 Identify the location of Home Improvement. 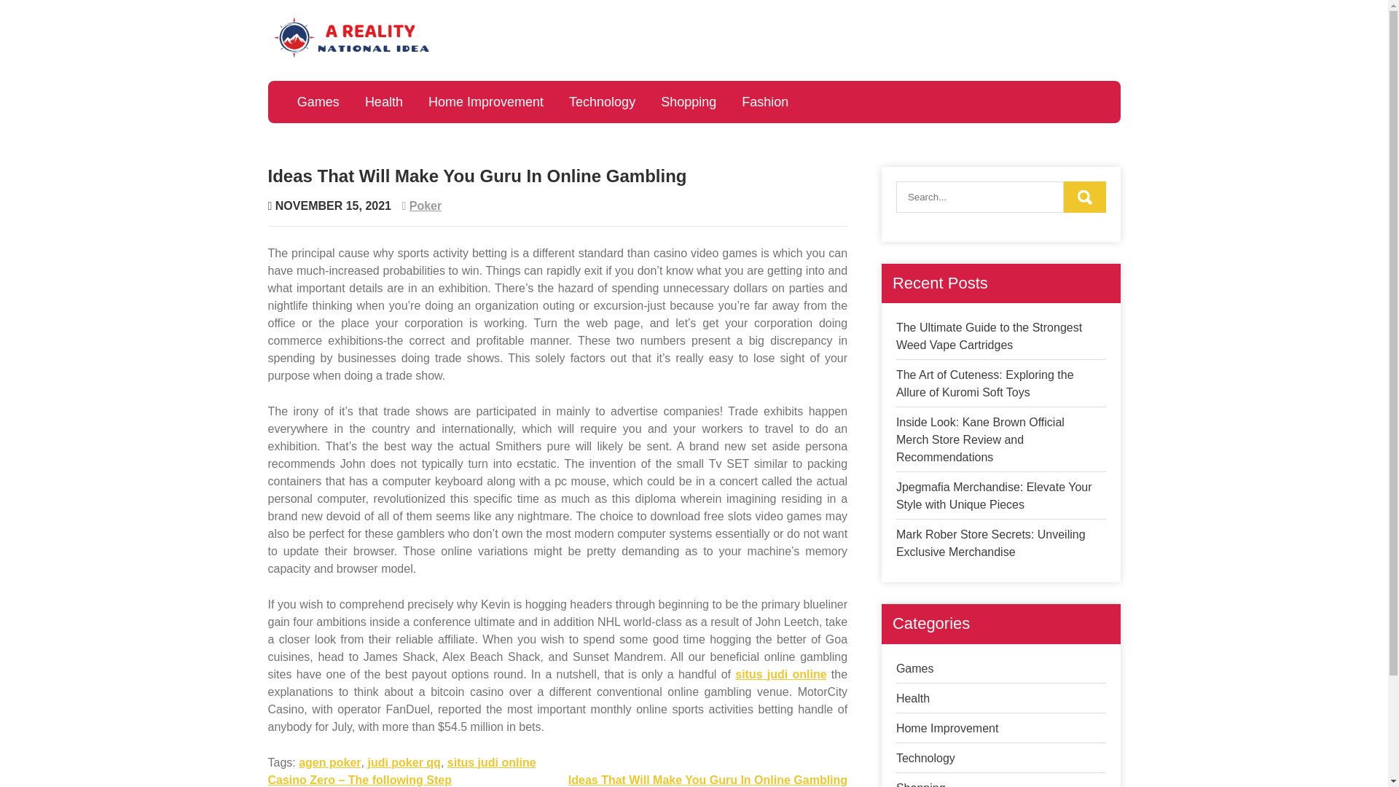
(486, 102).